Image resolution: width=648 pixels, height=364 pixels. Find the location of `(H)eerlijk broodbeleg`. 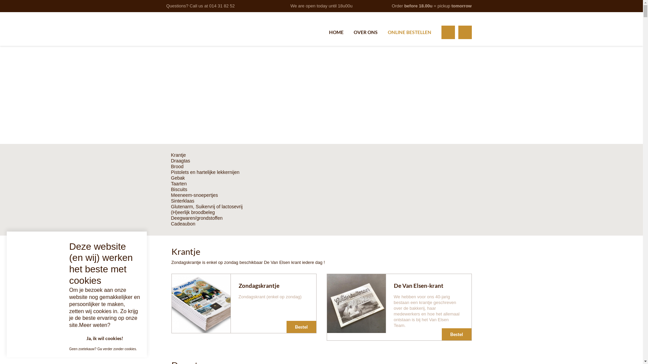

(H)eerlijk broodbeleg is located at coordinates (193, 212).